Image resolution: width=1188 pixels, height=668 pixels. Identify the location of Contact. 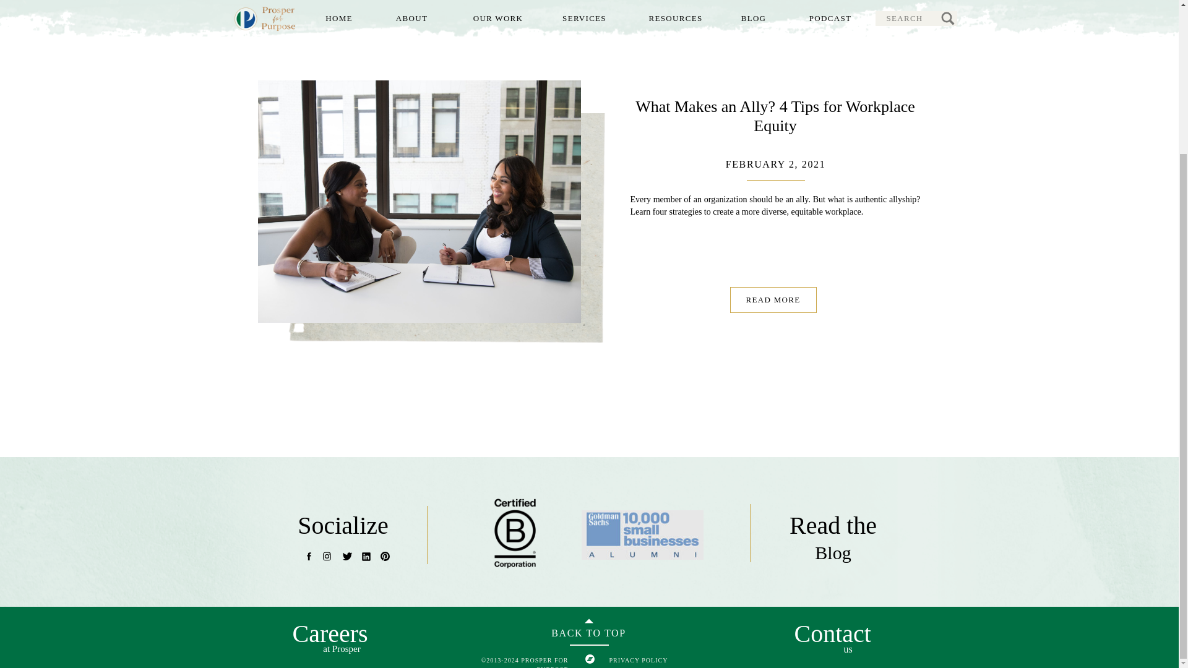
(830, 631).